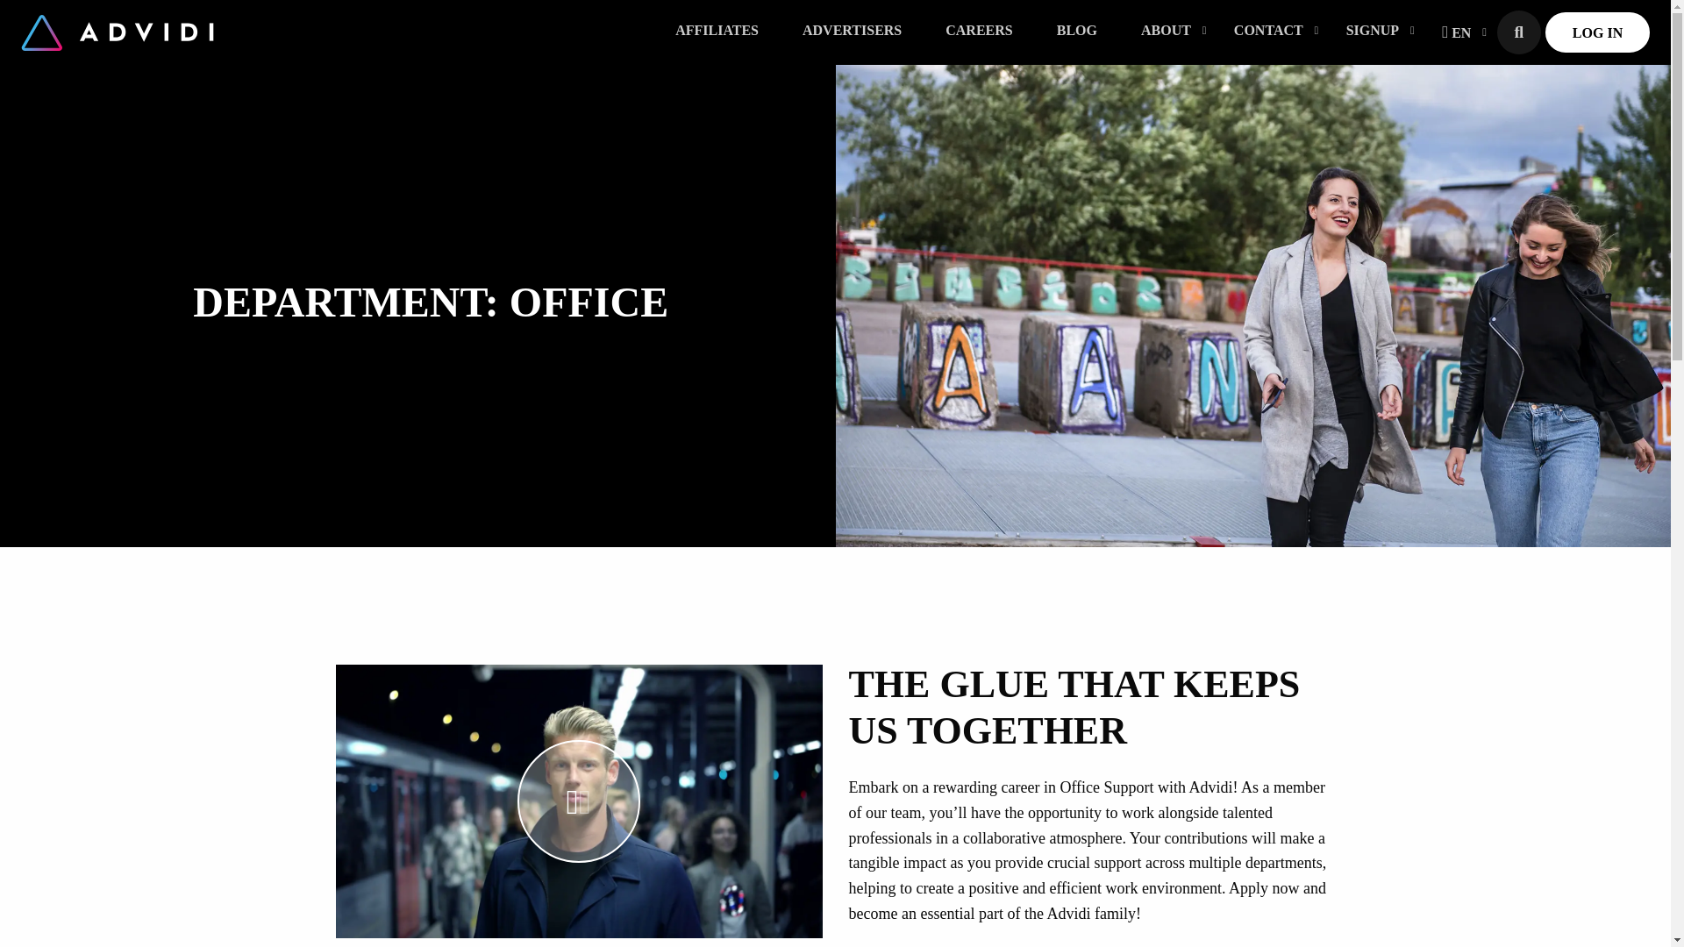  What do you see at coordinates (717, 31) in the screenshot?
I see `AFFILIATES` at bounding box center [717, 31].